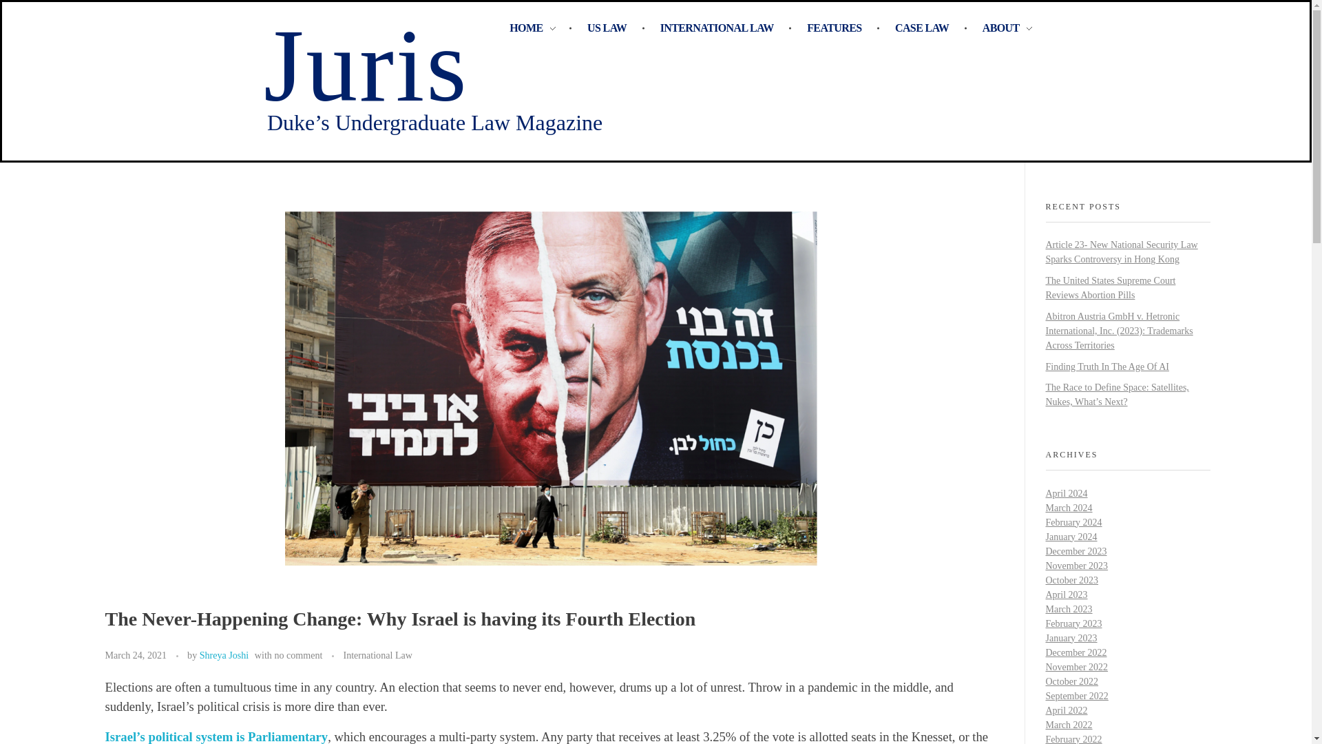  I want to click on February 2024, so click(1073, 522).